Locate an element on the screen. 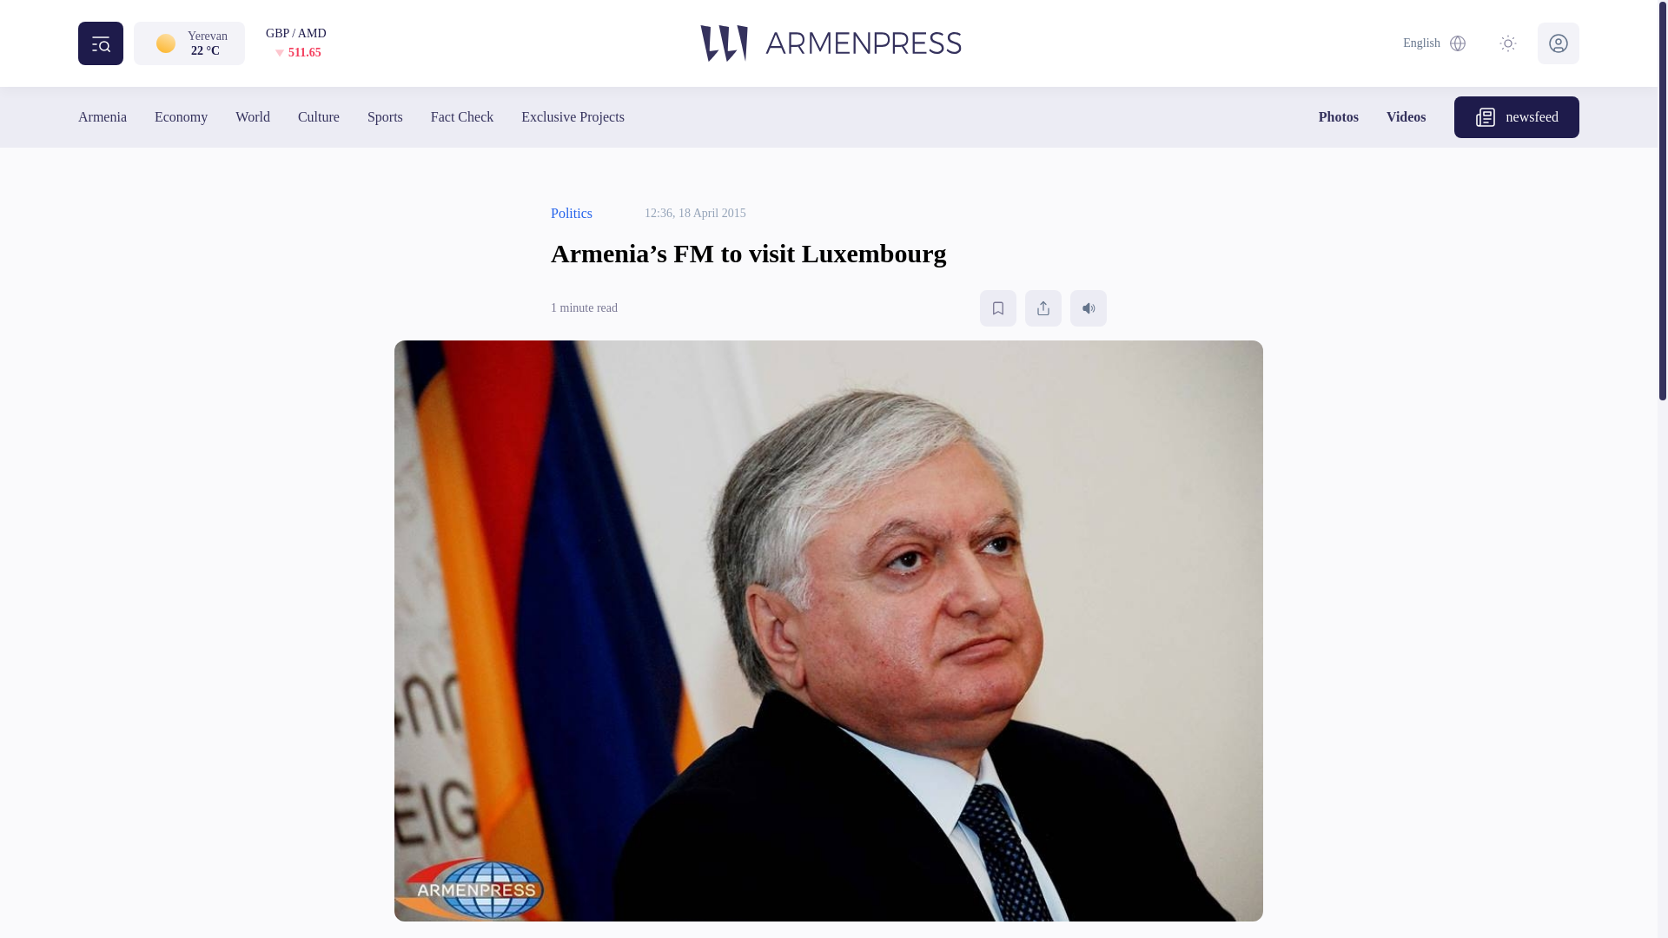  Videos is located at coordinates (1406, 116).